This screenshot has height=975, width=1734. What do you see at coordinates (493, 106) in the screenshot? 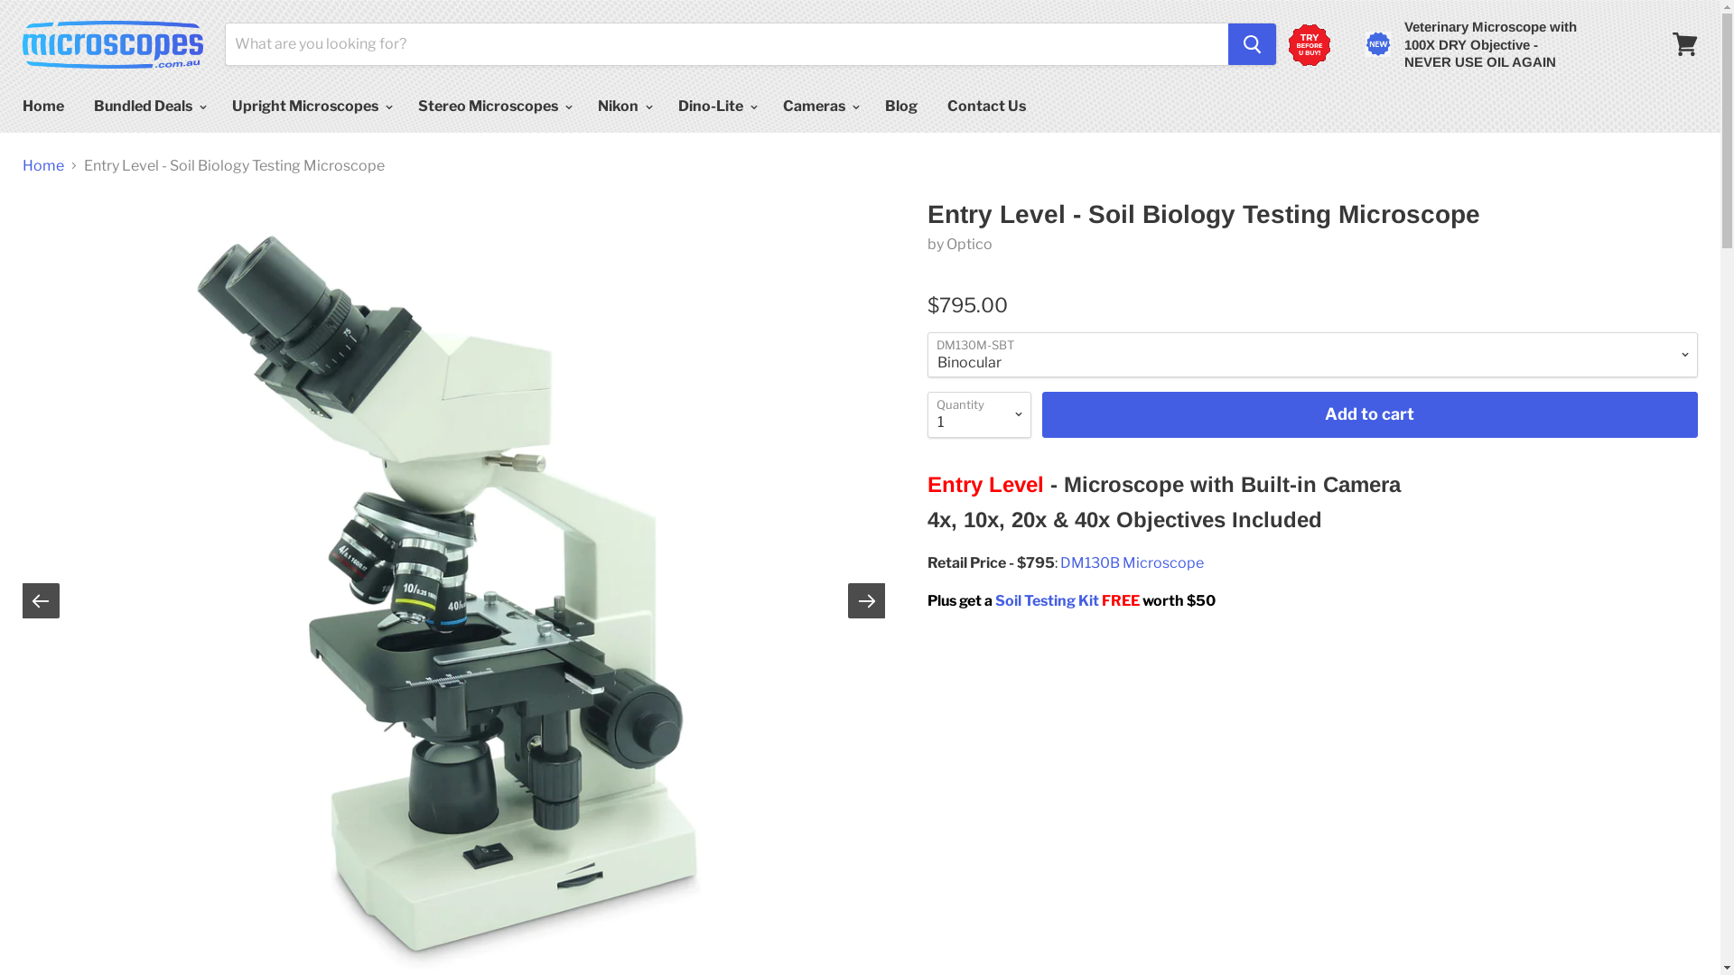
I see `Stereo Microscopes` at bounding box center [493, 106].